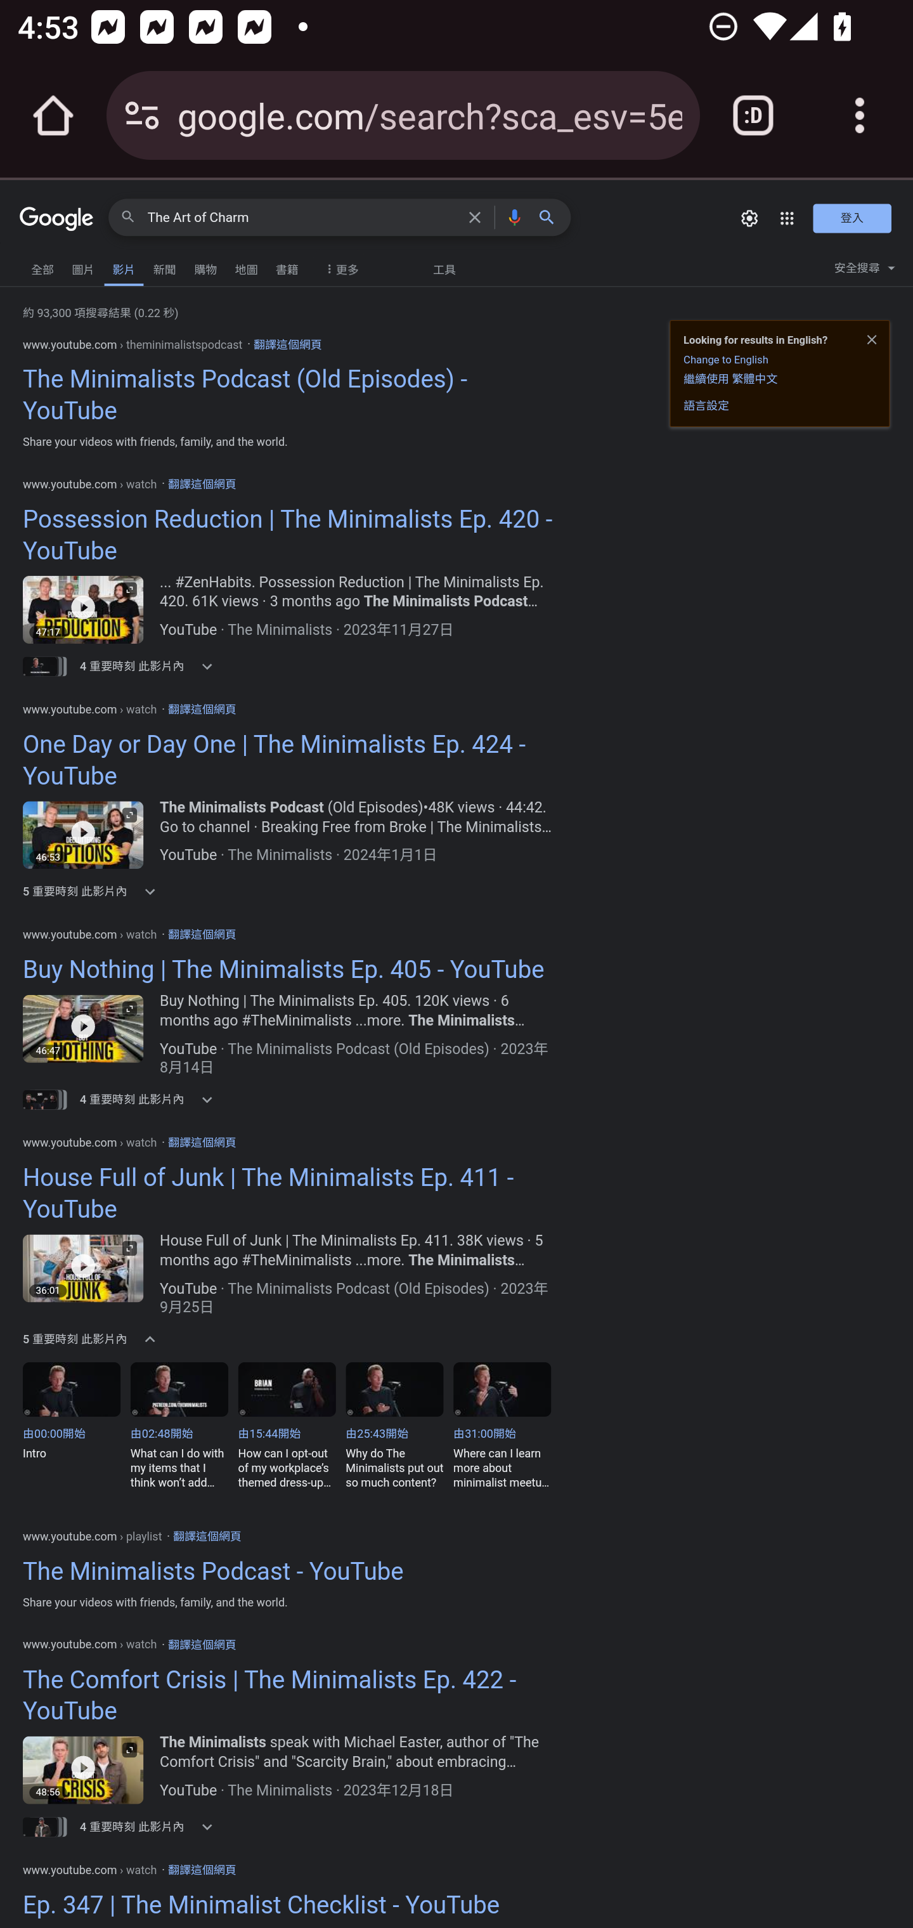 The image size is (913, 1928). What do you see at coordinates (749, 218) in the screenshot?
I see `設定` at bounding box center [749, 218].